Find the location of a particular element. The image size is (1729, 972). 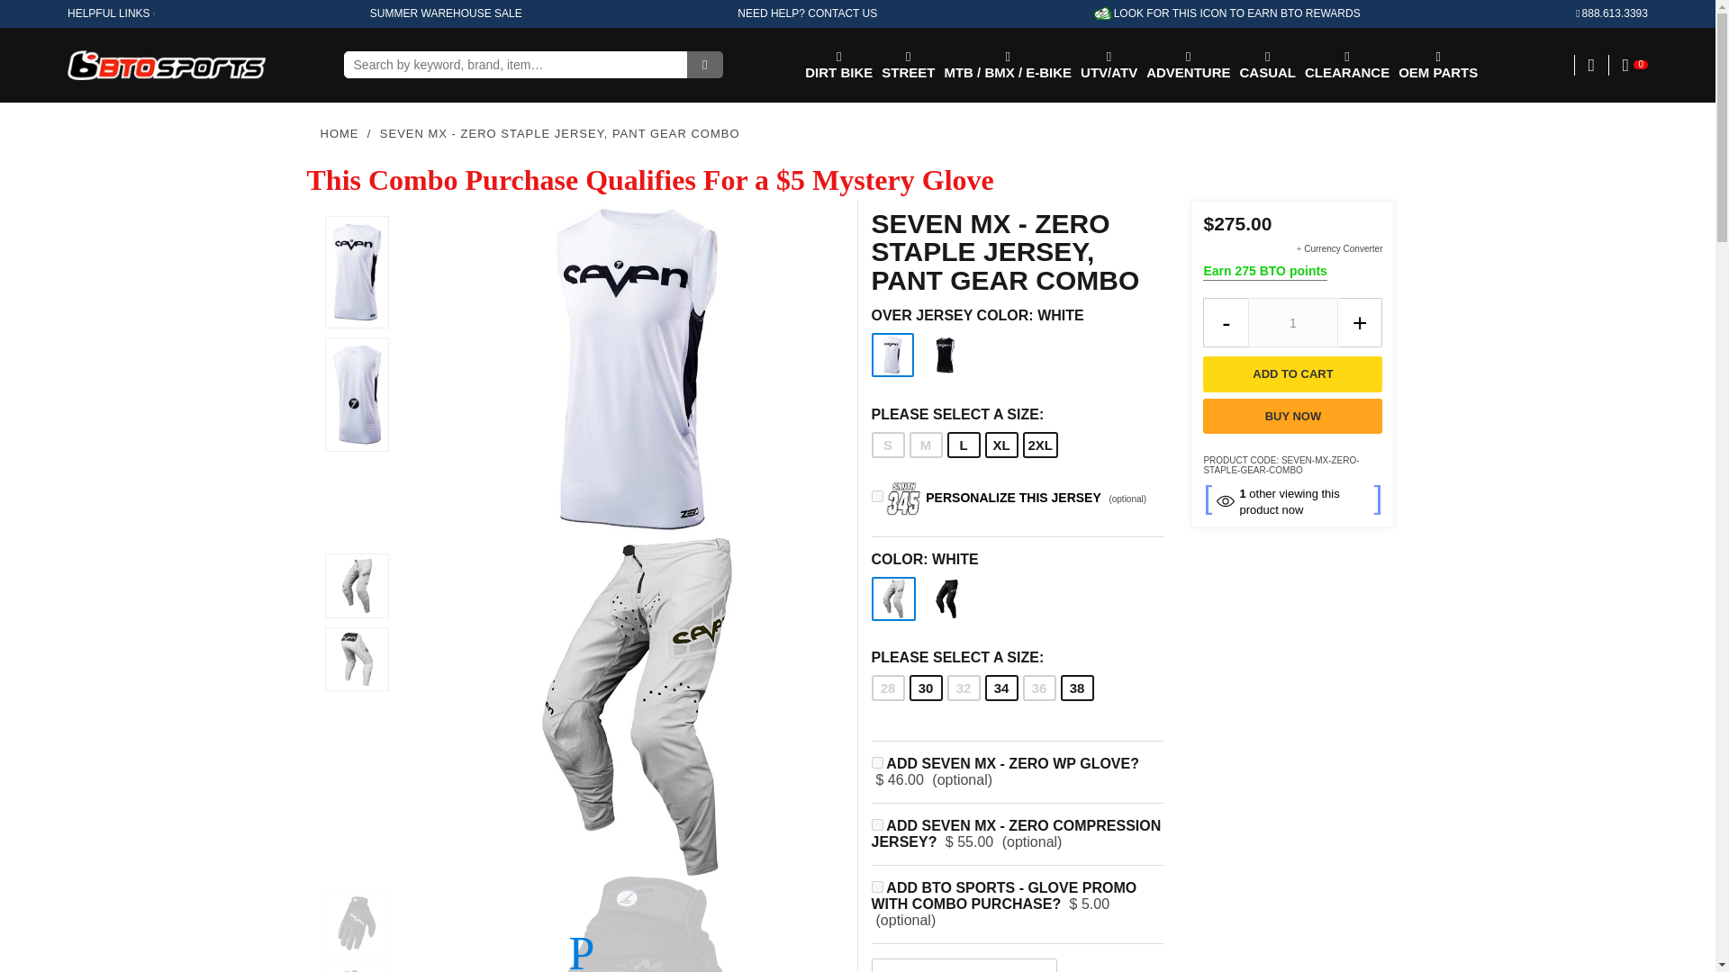

1 is located at coordinates (1293, 322).